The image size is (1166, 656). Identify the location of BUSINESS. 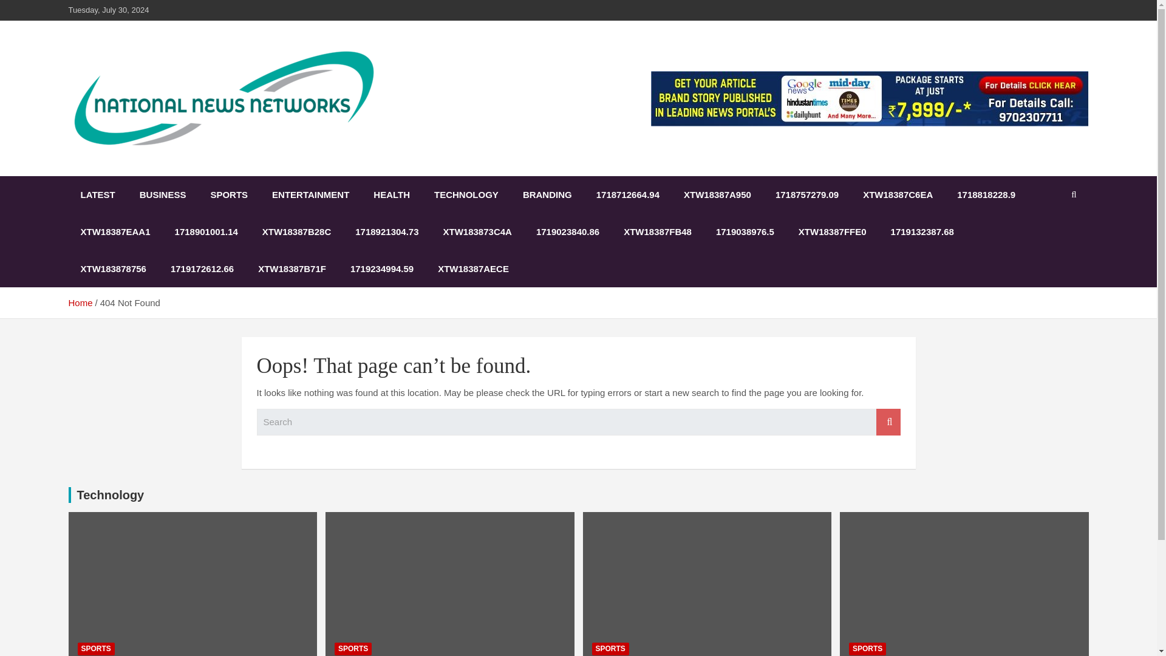
(163, 194).